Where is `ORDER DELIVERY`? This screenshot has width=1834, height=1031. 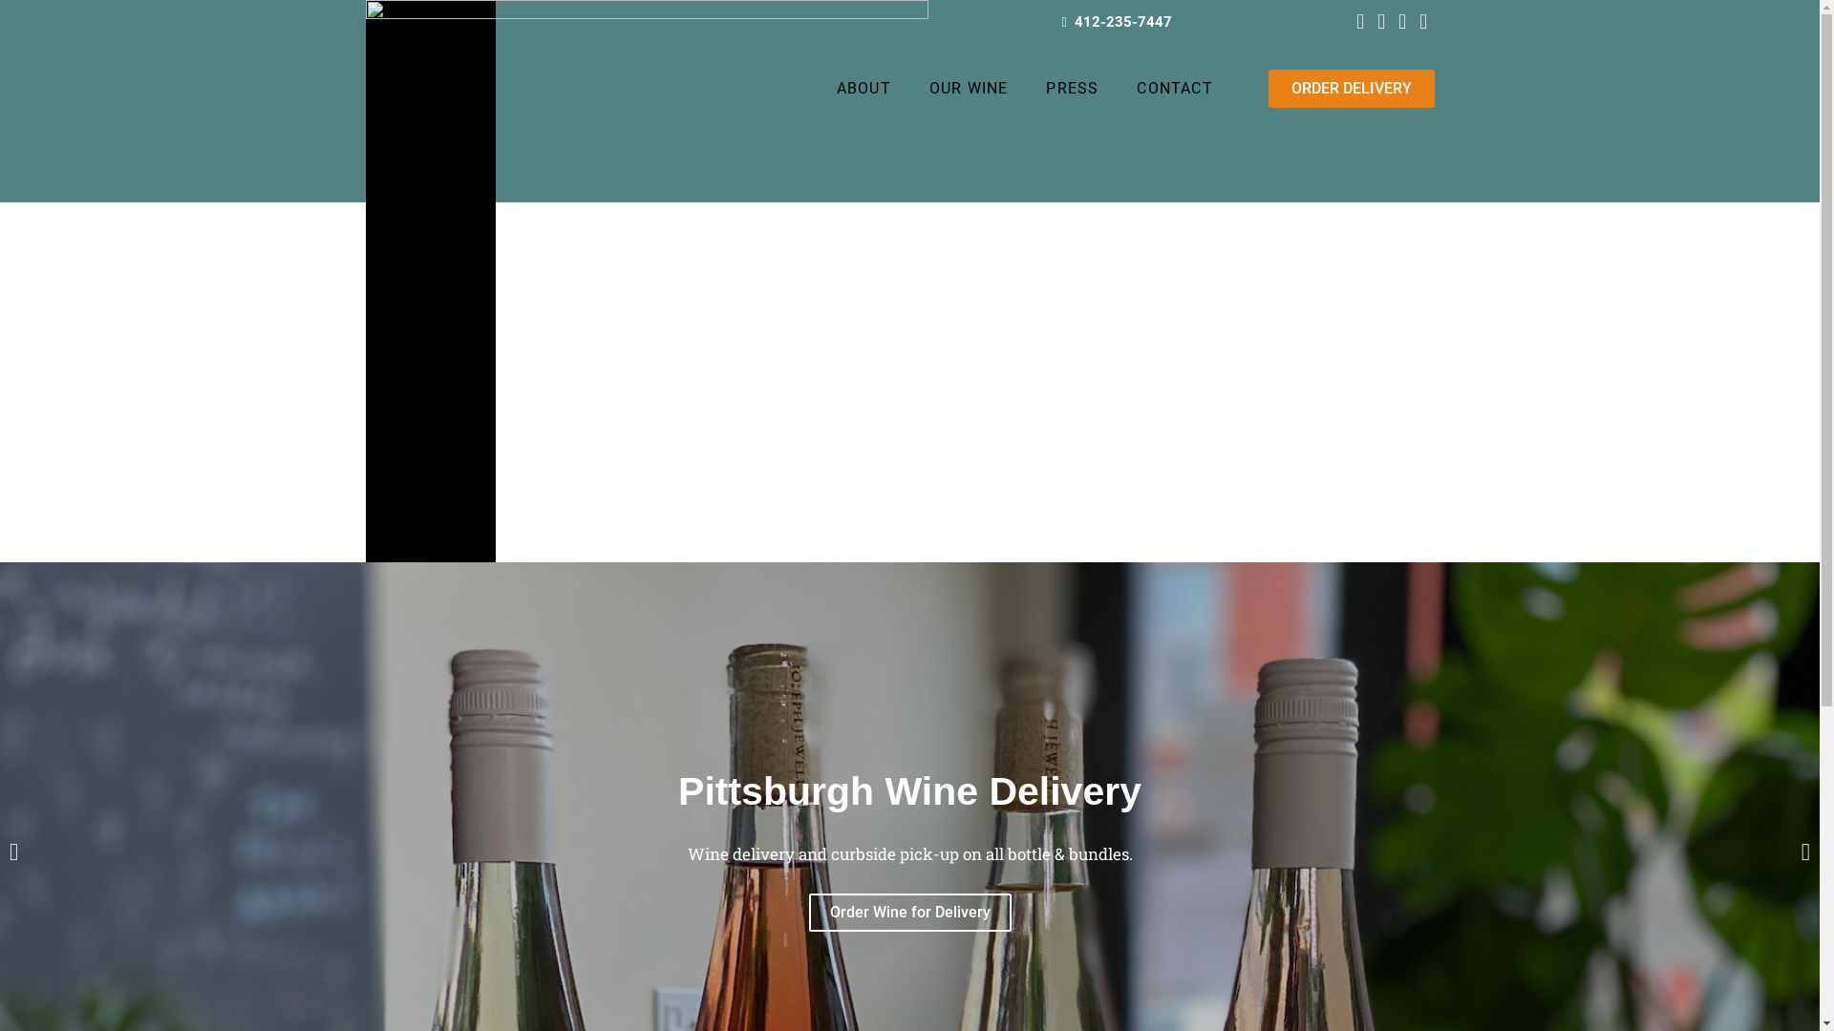
ORDER DELIVERY is located at coordinates (1352, 89).